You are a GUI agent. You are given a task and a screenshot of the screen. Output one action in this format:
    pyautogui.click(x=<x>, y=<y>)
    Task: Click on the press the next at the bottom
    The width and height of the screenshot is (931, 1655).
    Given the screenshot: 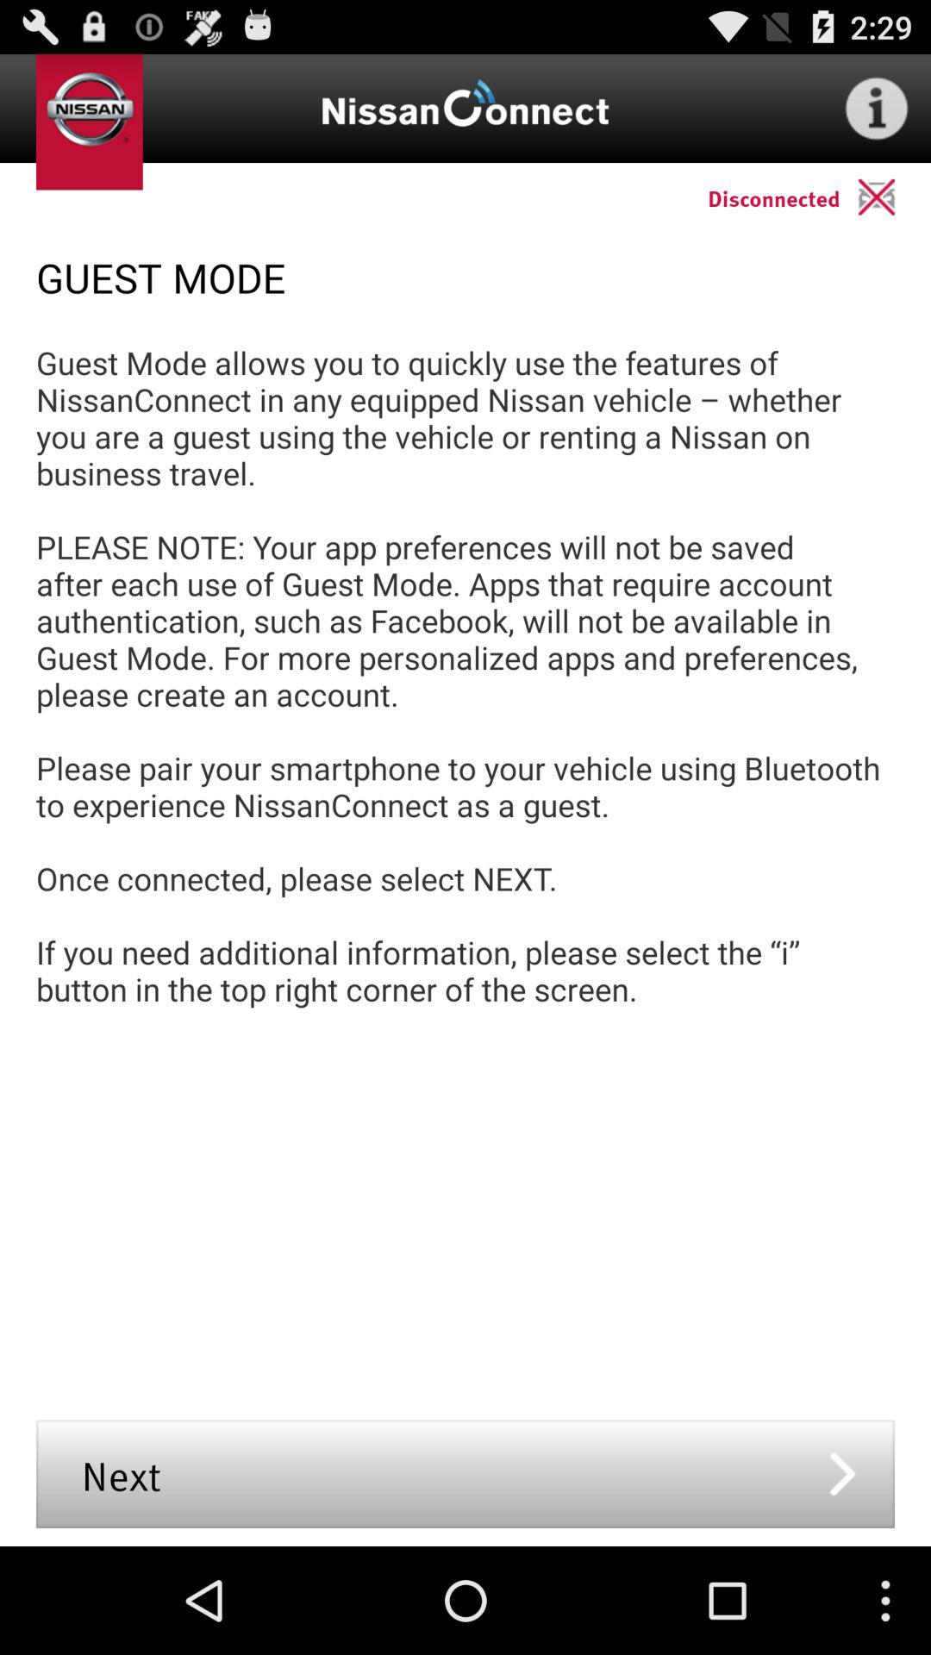 What is the action you would take?
    pyautogui.click(x=465, y=1474)
    